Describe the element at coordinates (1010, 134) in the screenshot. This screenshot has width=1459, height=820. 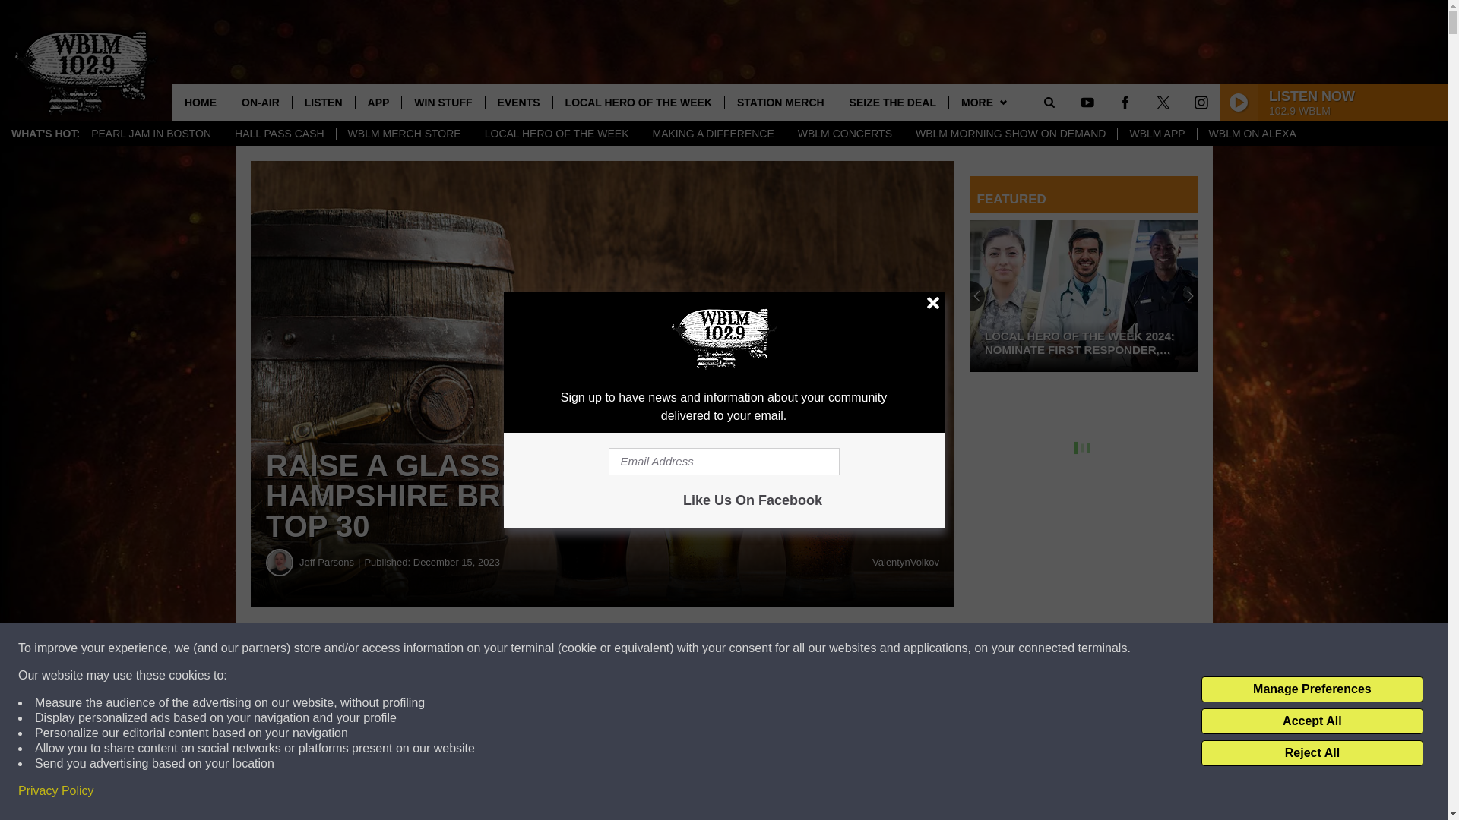
I see `WBLM MORNING SHOW ON DEMAND` at that location.